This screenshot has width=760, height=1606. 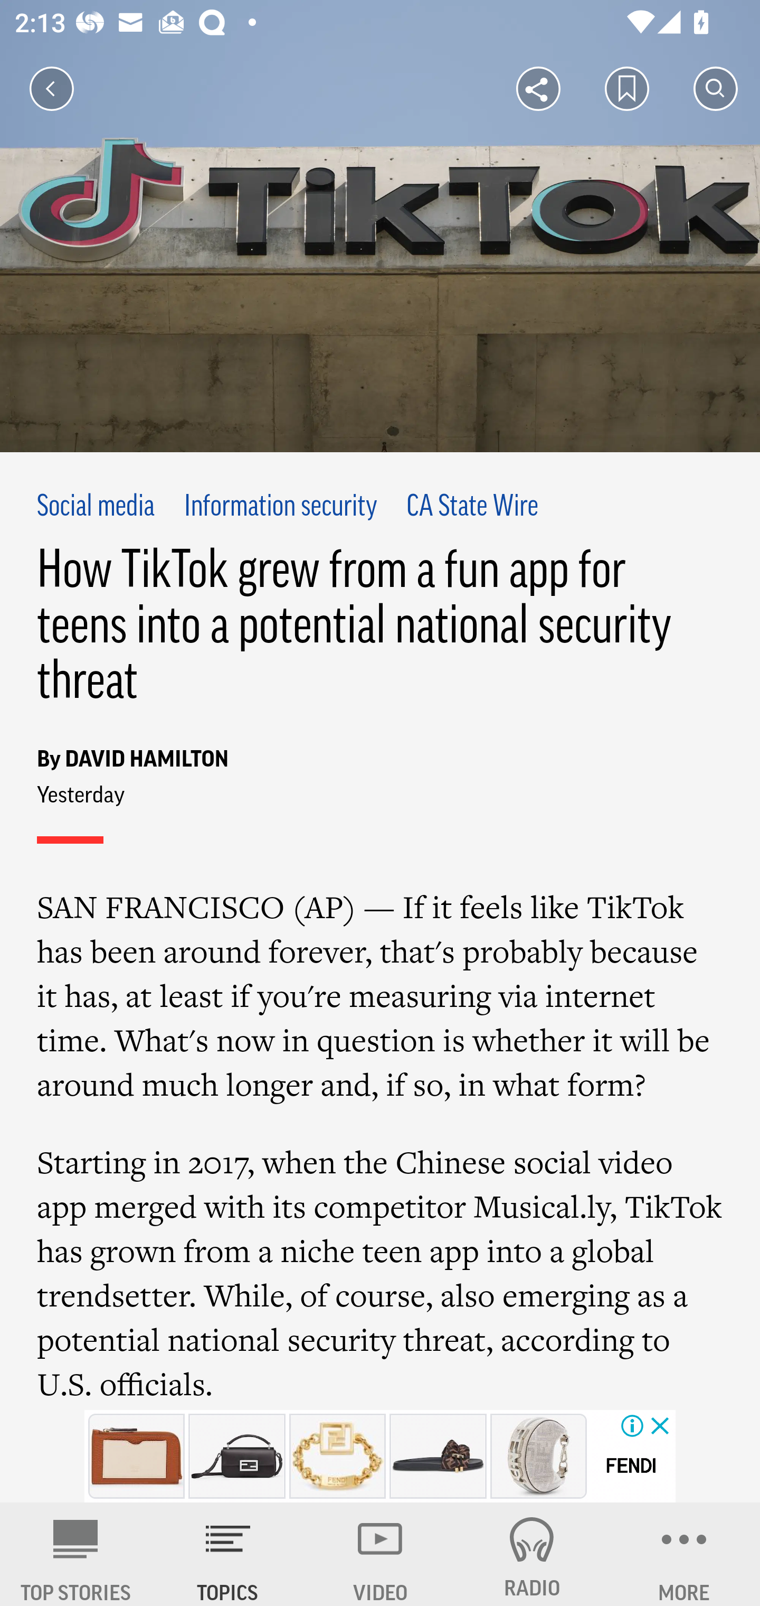 I want to click on fendi-feel-brown-satin-slides-8x8142ae7sf0r7v, so click(x=438, y=1456).